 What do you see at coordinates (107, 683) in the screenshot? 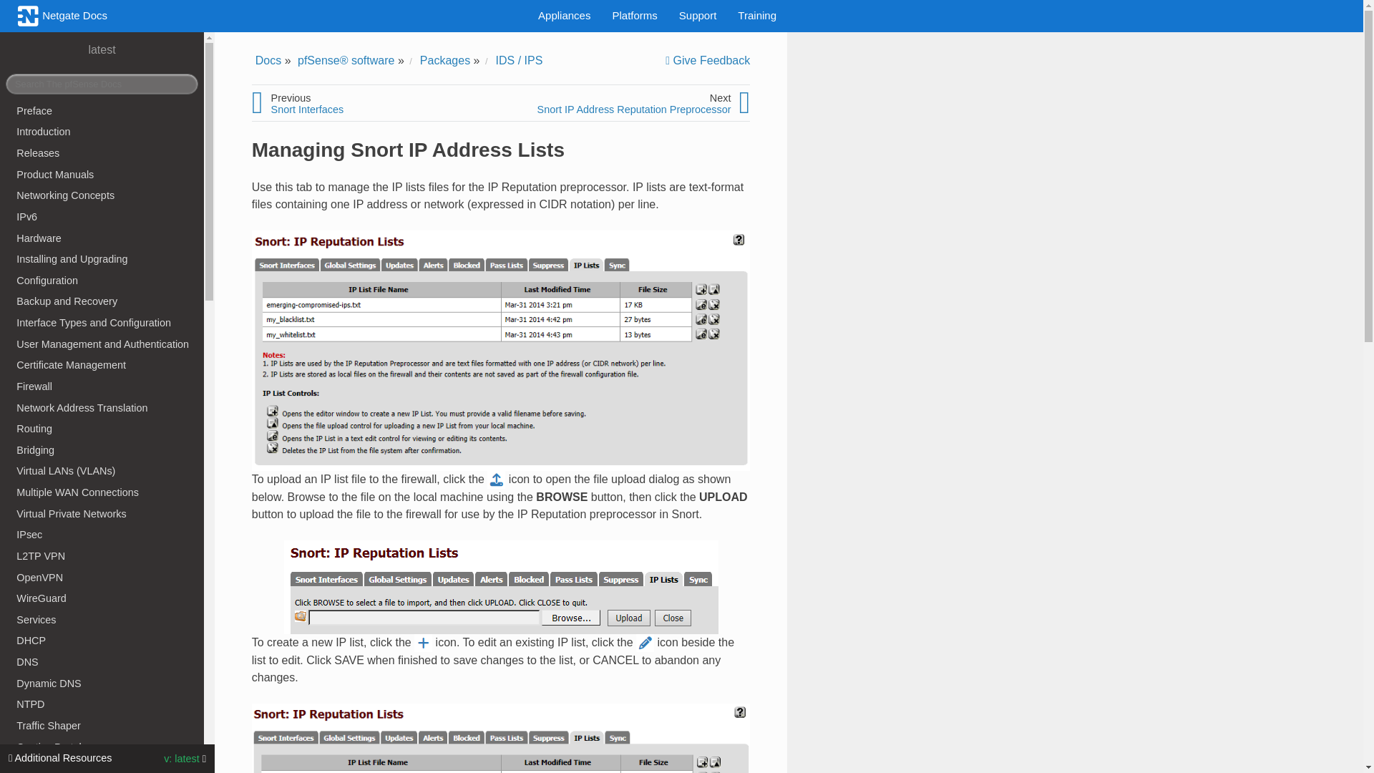
I see `Dynamic DNS` at bounding box center [107, 683].